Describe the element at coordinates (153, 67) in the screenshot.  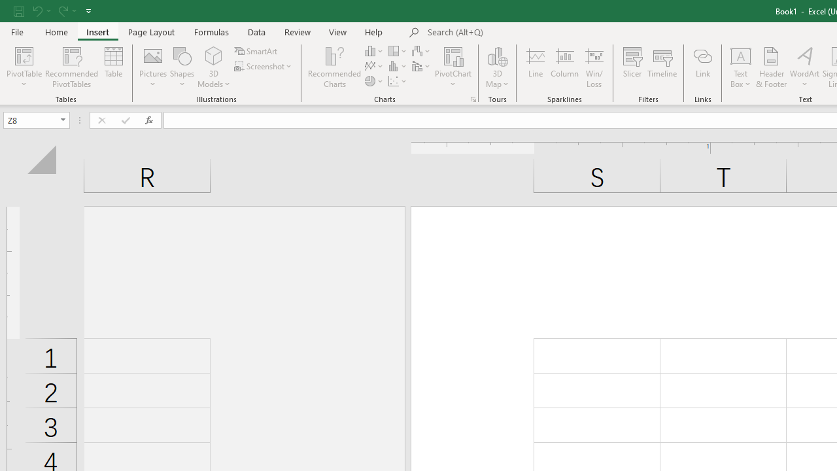
I see `Pictures` at that location.